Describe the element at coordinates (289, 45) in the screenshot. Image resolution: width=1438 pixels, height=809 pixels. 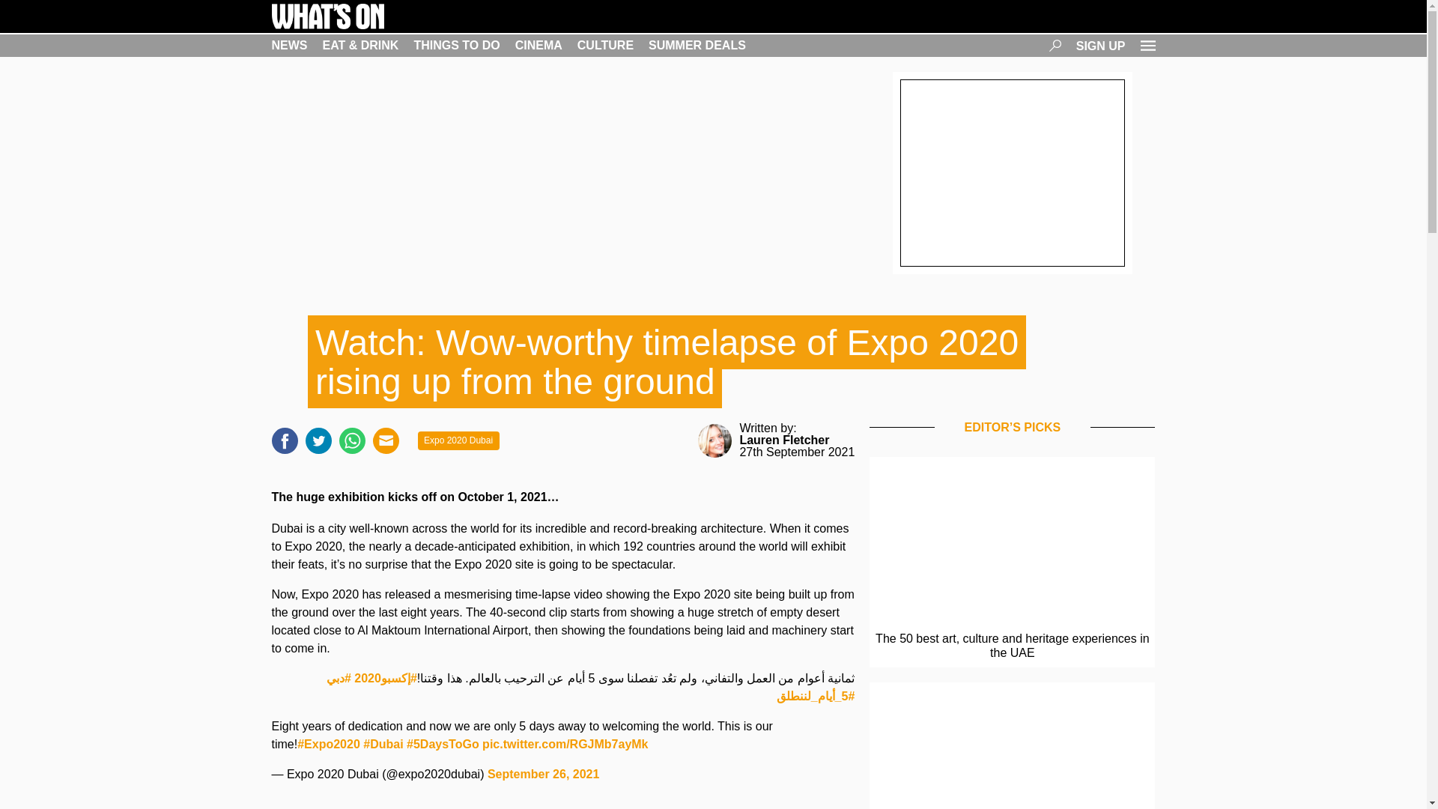
I see `NEWS` at that location.